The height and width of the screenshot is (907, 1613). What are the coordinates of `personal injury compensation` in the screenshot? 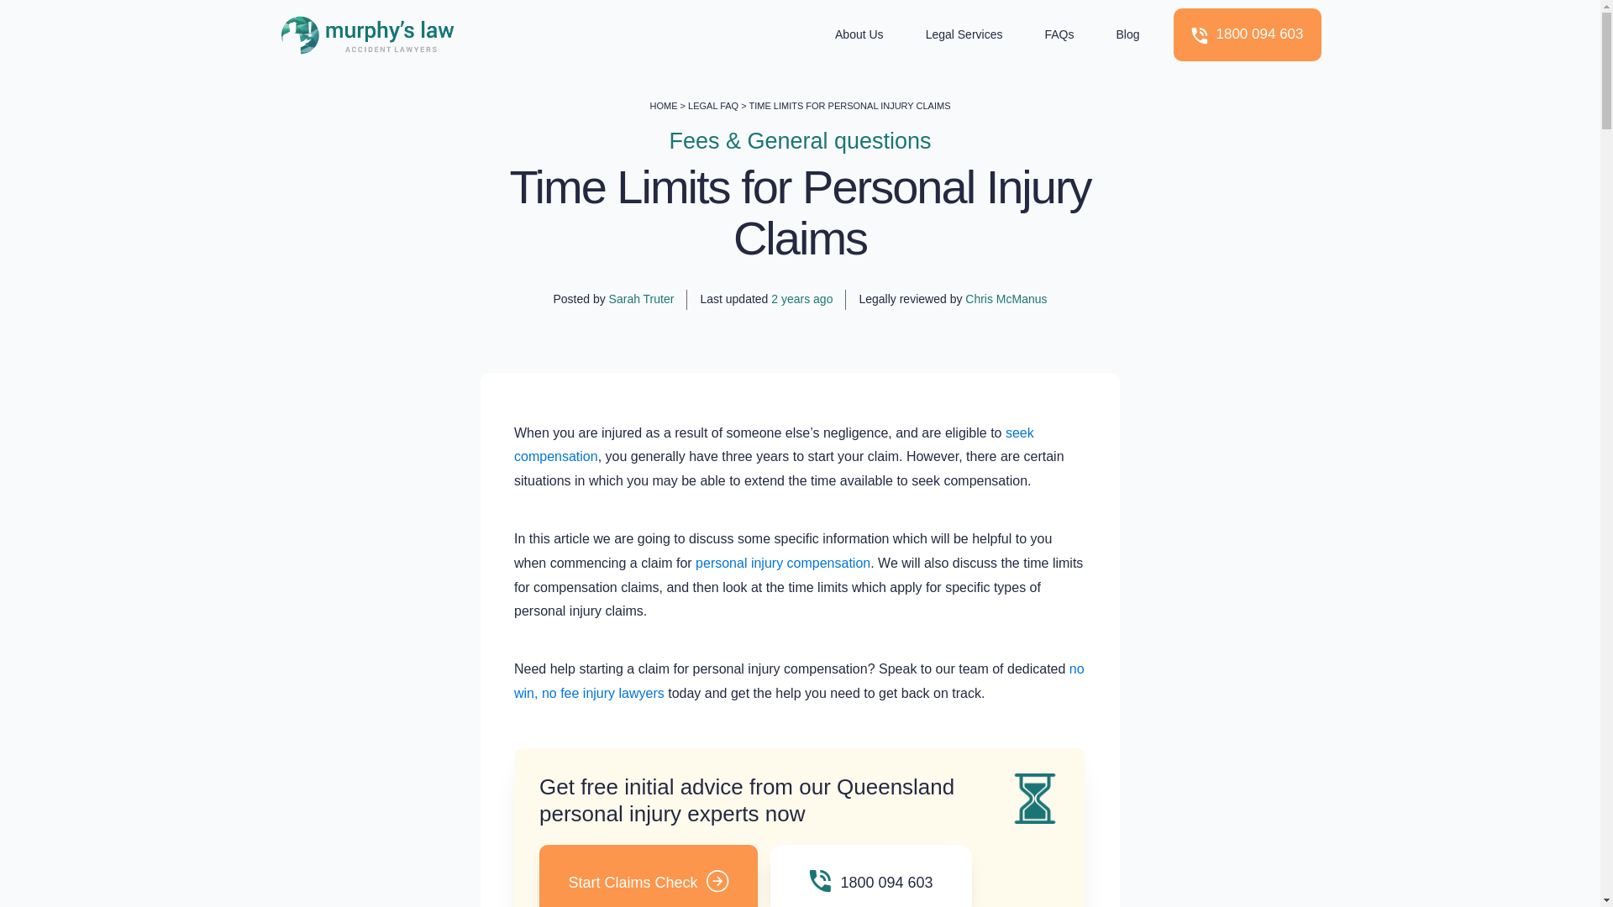 It's located at (783, 563).